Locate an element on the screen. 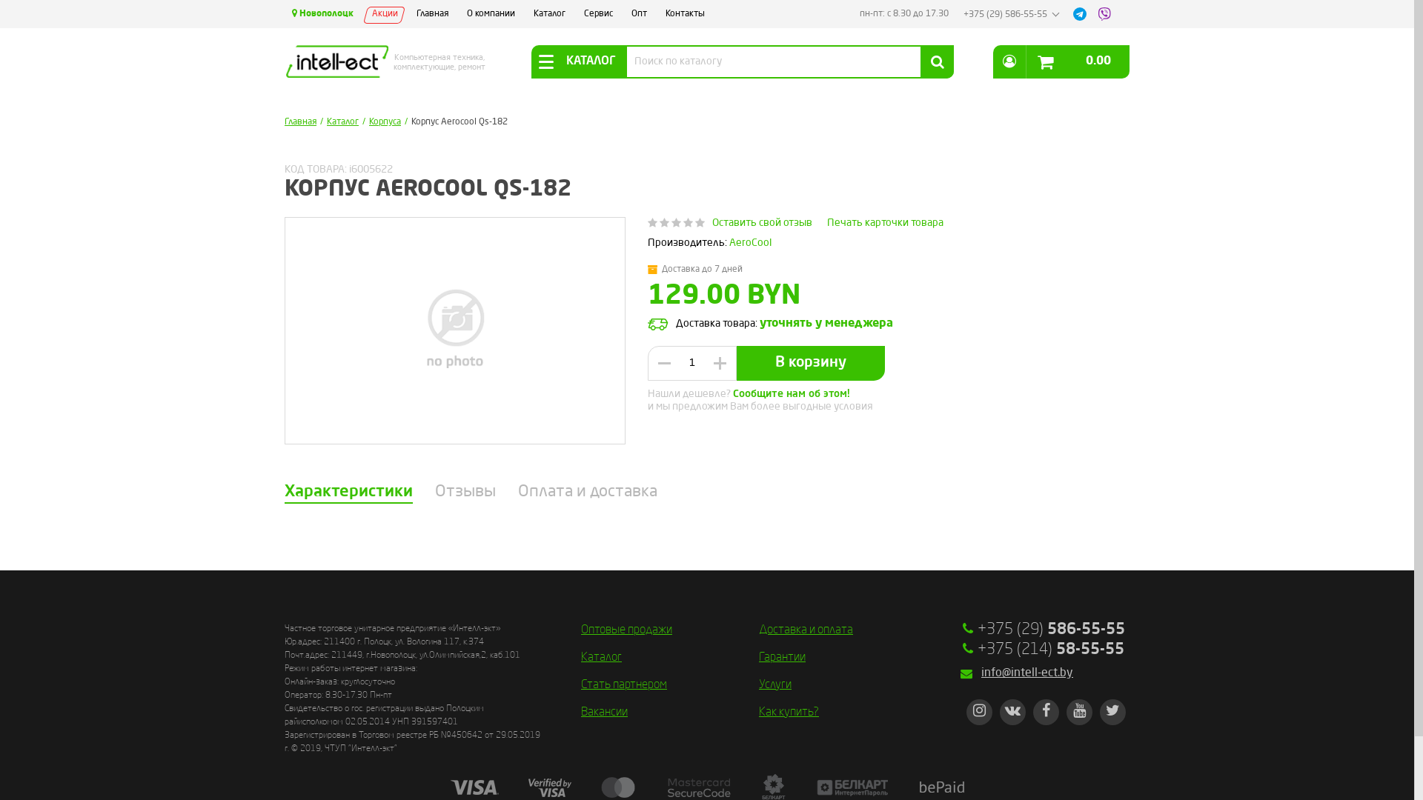  AeroCool is located at coordinates (750, 243).